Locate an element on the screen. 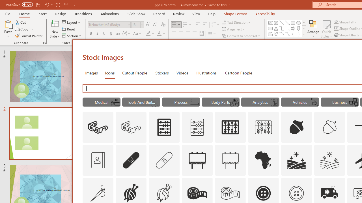  AutomationID: Icons_AdhesiveBandage_M is located at coordinates (164, 160).